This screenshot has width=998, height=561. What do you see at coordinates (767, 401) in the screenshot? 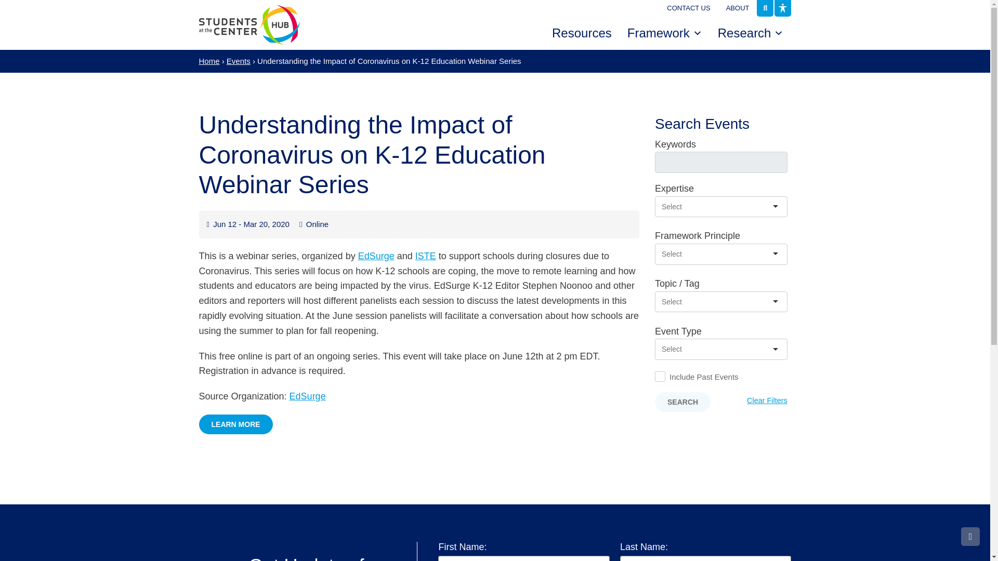
I see `Clear Filters` at bounding box center [767, 401].